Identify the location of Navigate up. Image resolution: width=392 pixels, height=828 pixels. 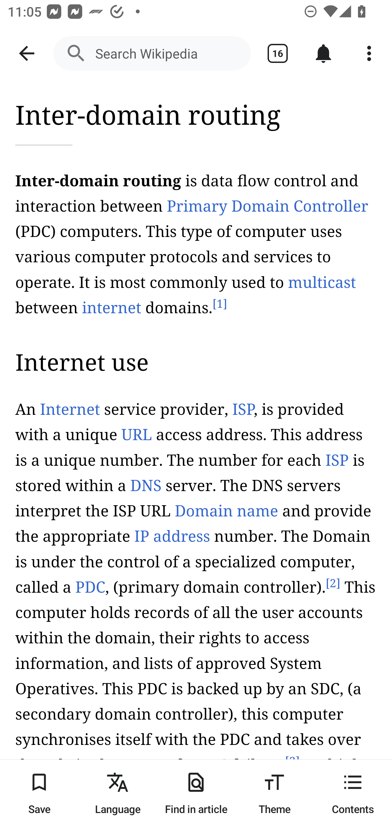
(27, 53).